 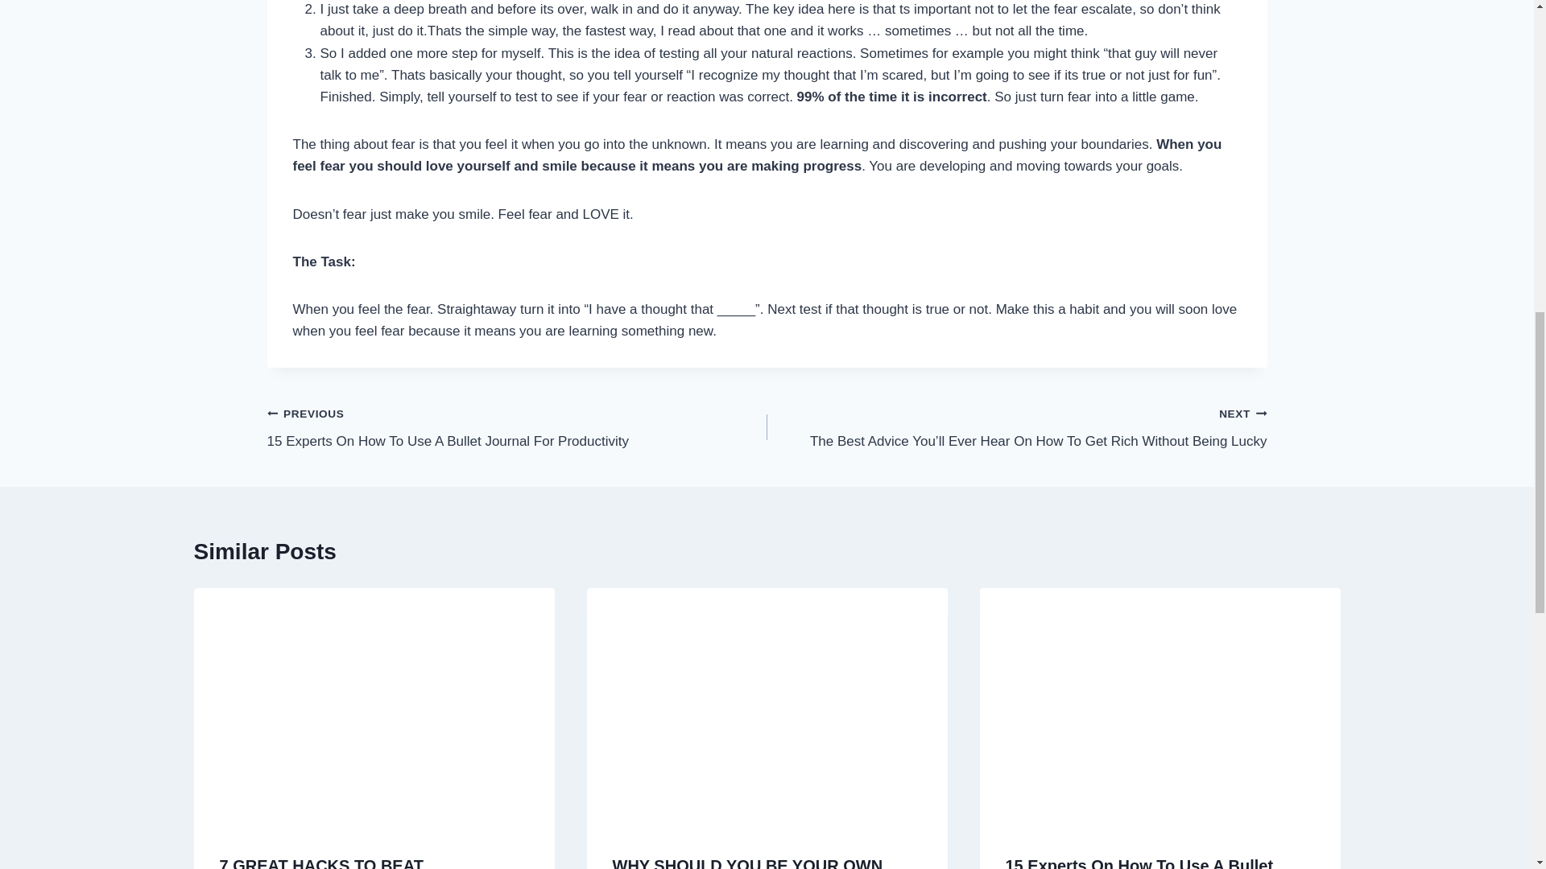 I want to click on 7 GREAT HACKS TO BEAT PROCRASTINATION, so click(x=320, y=863).